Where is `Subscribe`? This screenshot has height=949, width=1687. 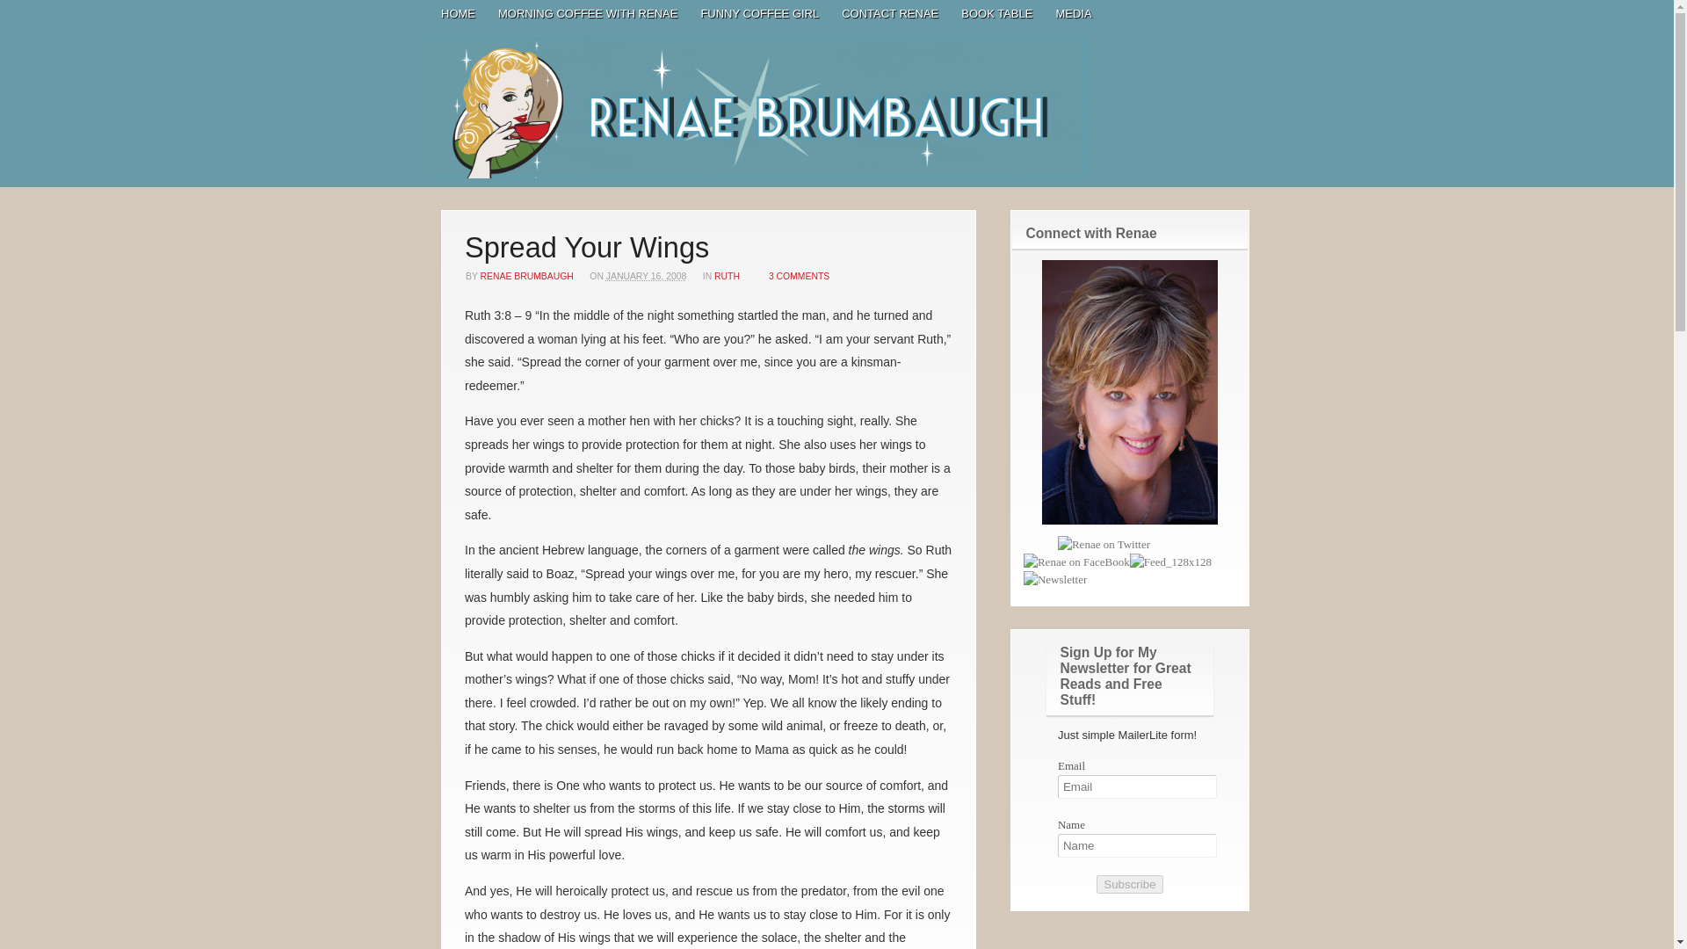 Subscribe is located at coordinates (1129, 884).